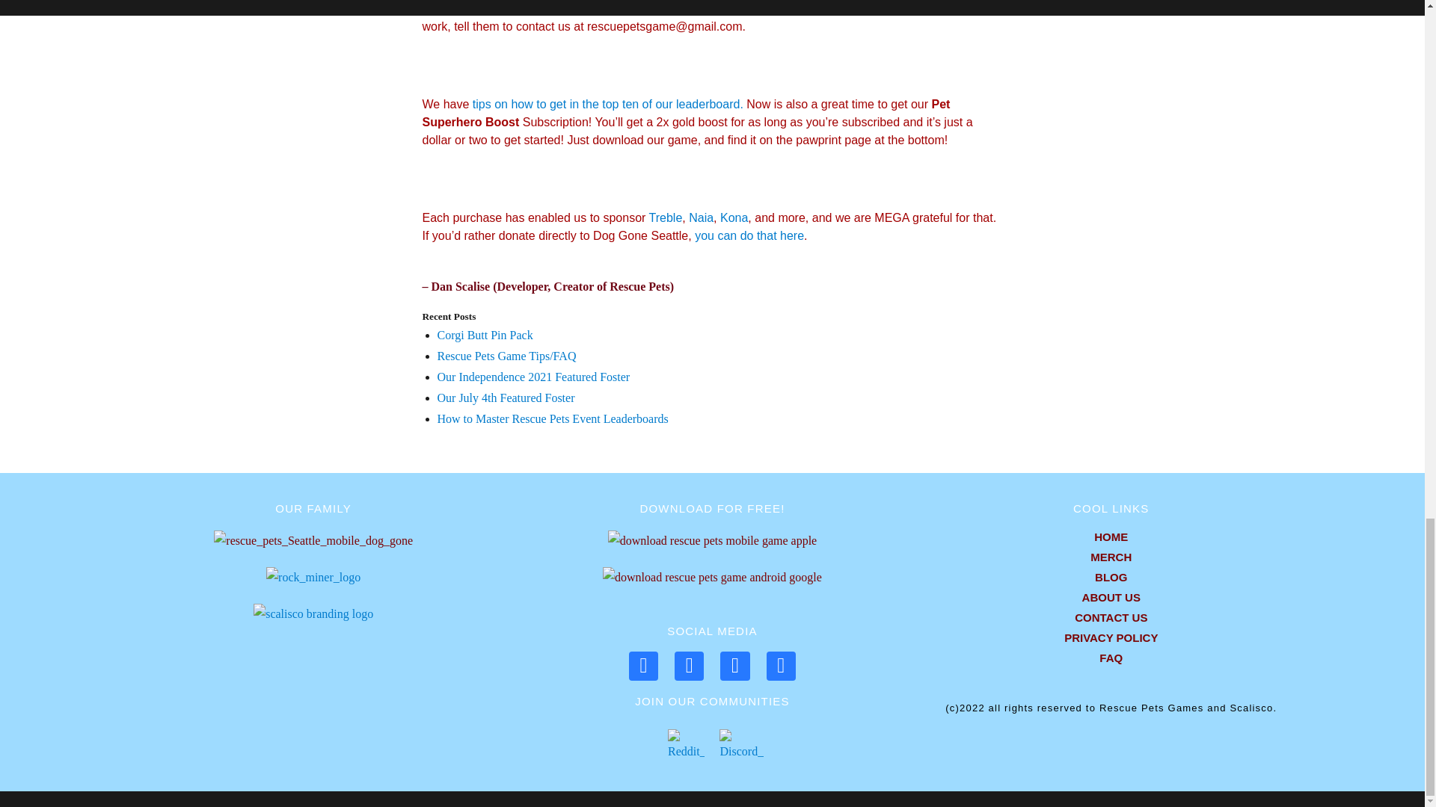  I want to click on BLOG, so click(1110, 577).